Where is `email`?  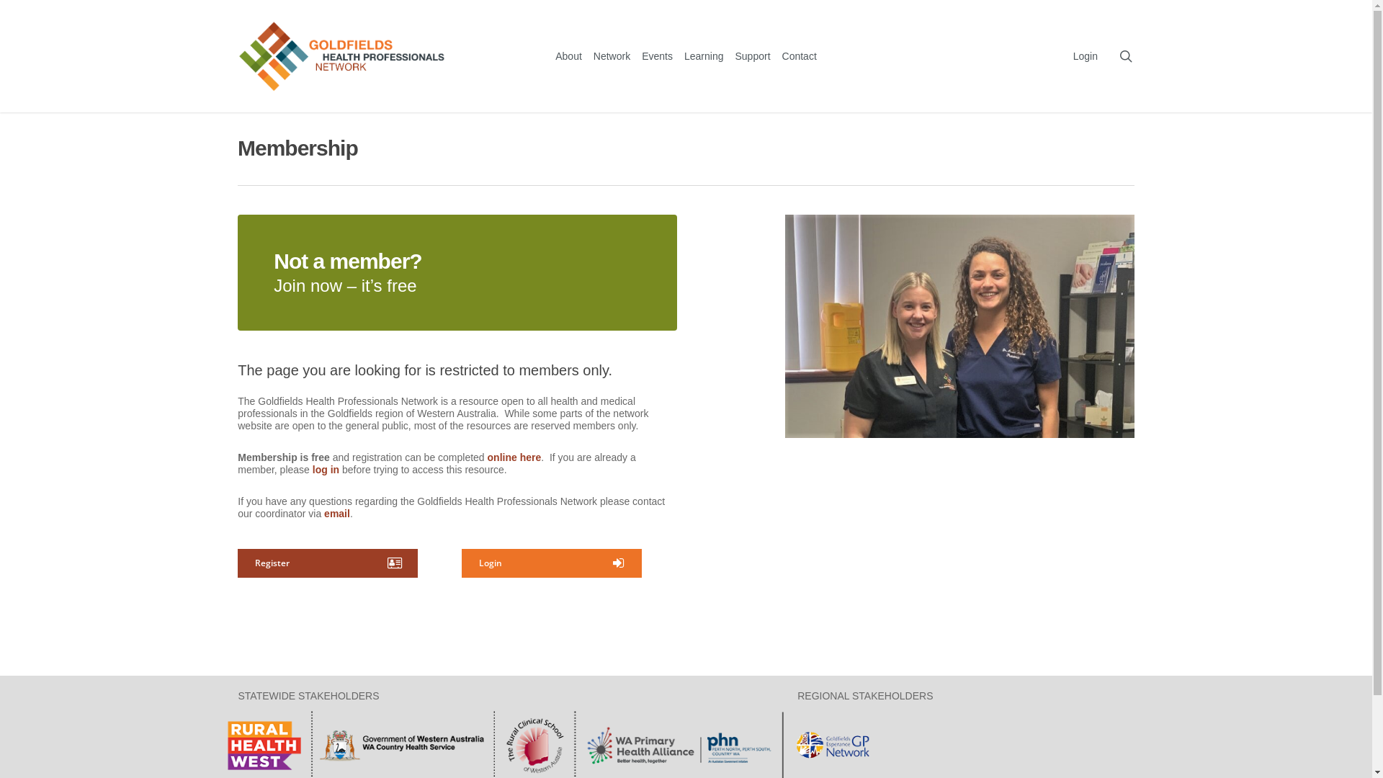 email is located at coordinates (337, 514).